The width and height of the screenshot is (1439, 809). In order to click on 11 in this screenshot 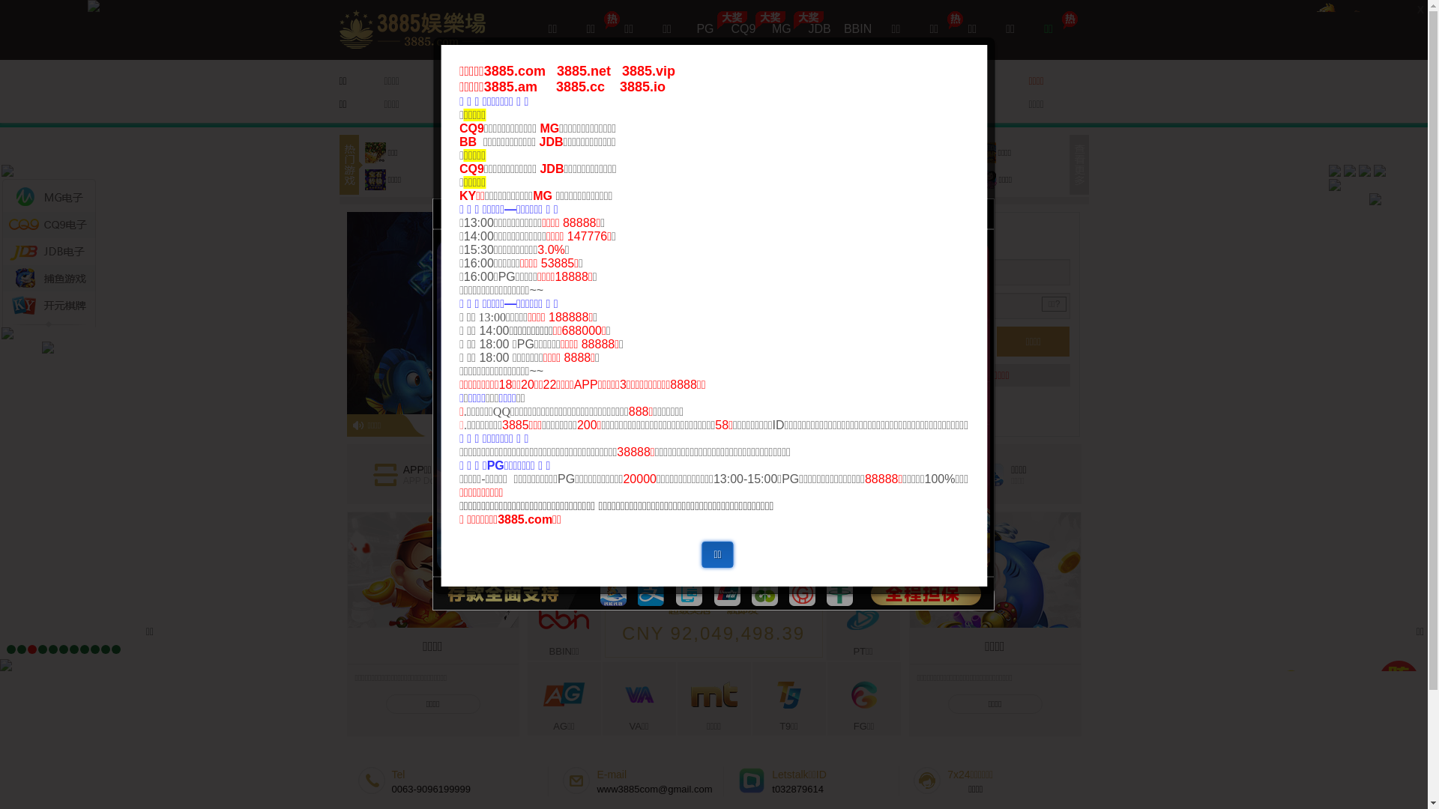, I will do `click(116, 649)`.